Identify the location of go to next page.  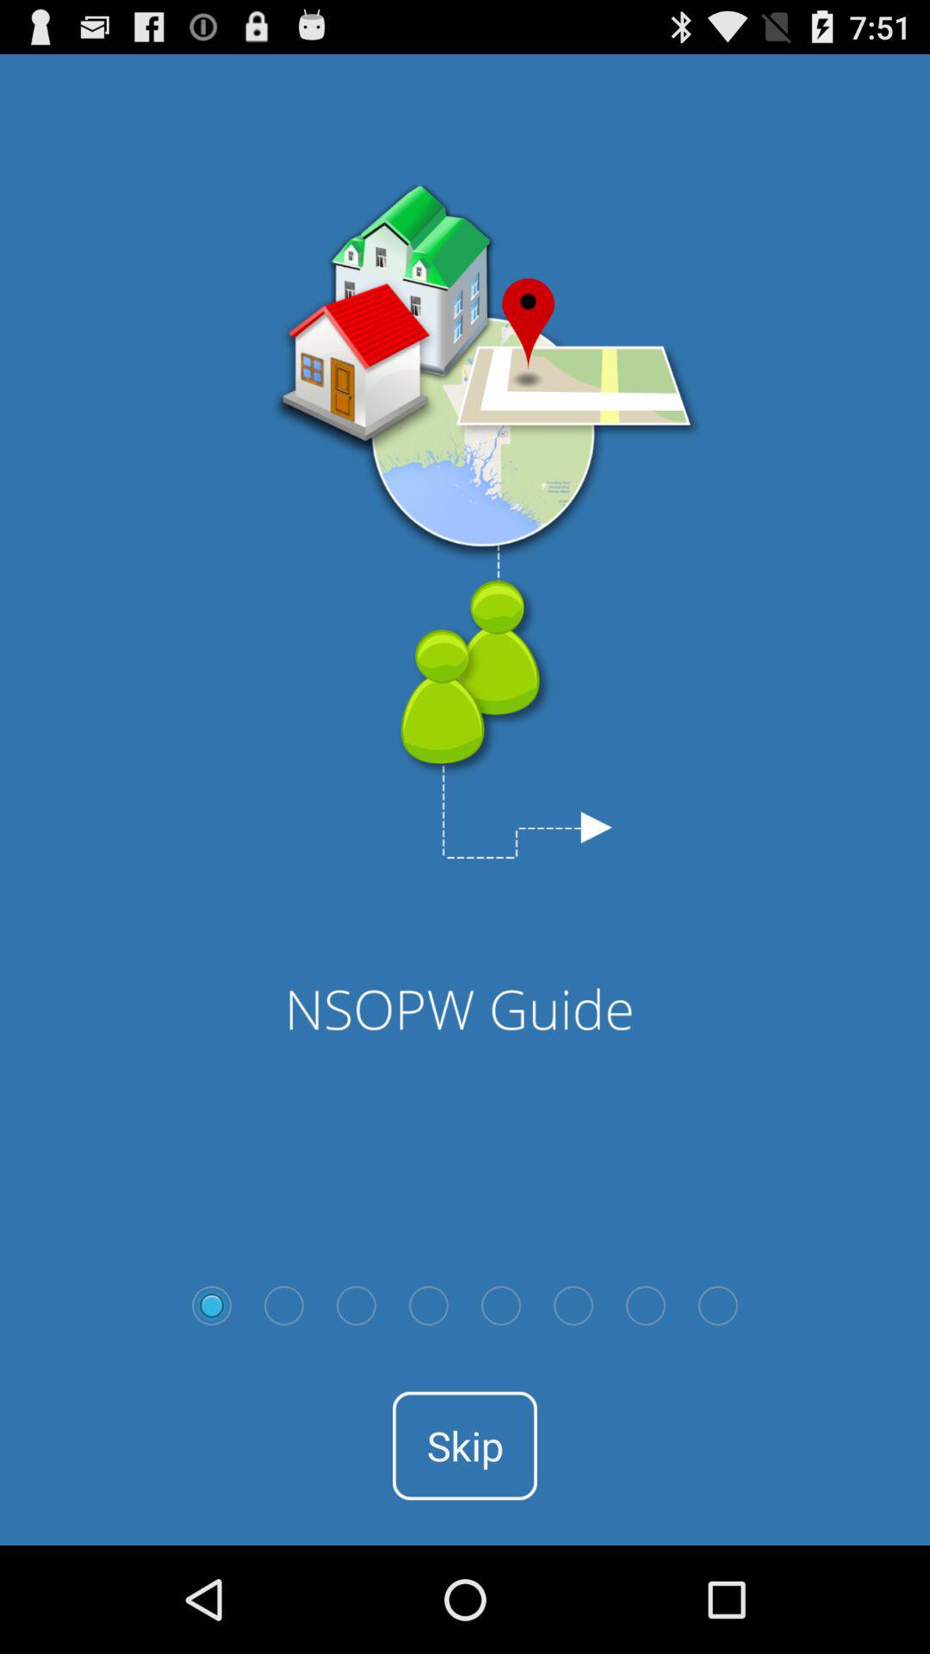
(646, 1305).